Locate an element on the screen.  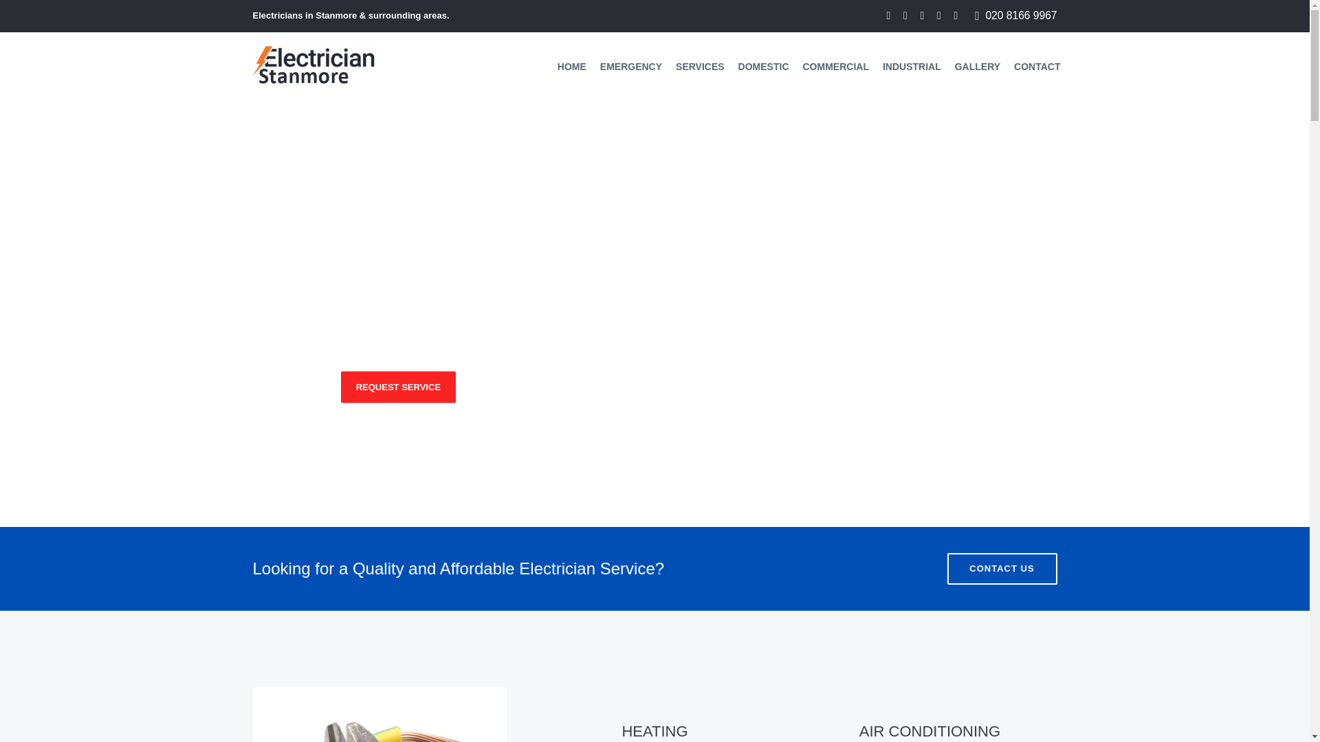
DOMESTIC is located at coordinates (763, 66).